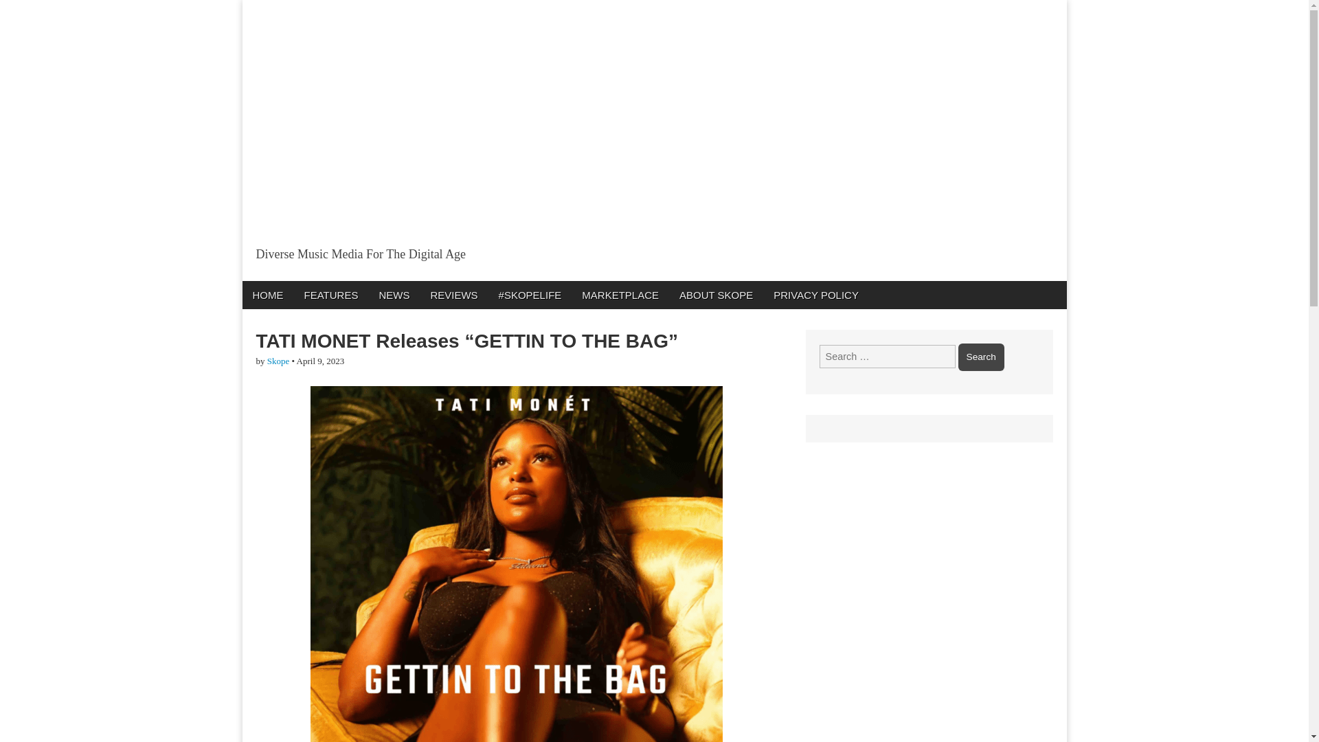 The width and height of the screenshot is (1319, 742). Describe the element at coordinates (816, 294) in the screenshot. I see `PRIVACY POLICY` at that location.